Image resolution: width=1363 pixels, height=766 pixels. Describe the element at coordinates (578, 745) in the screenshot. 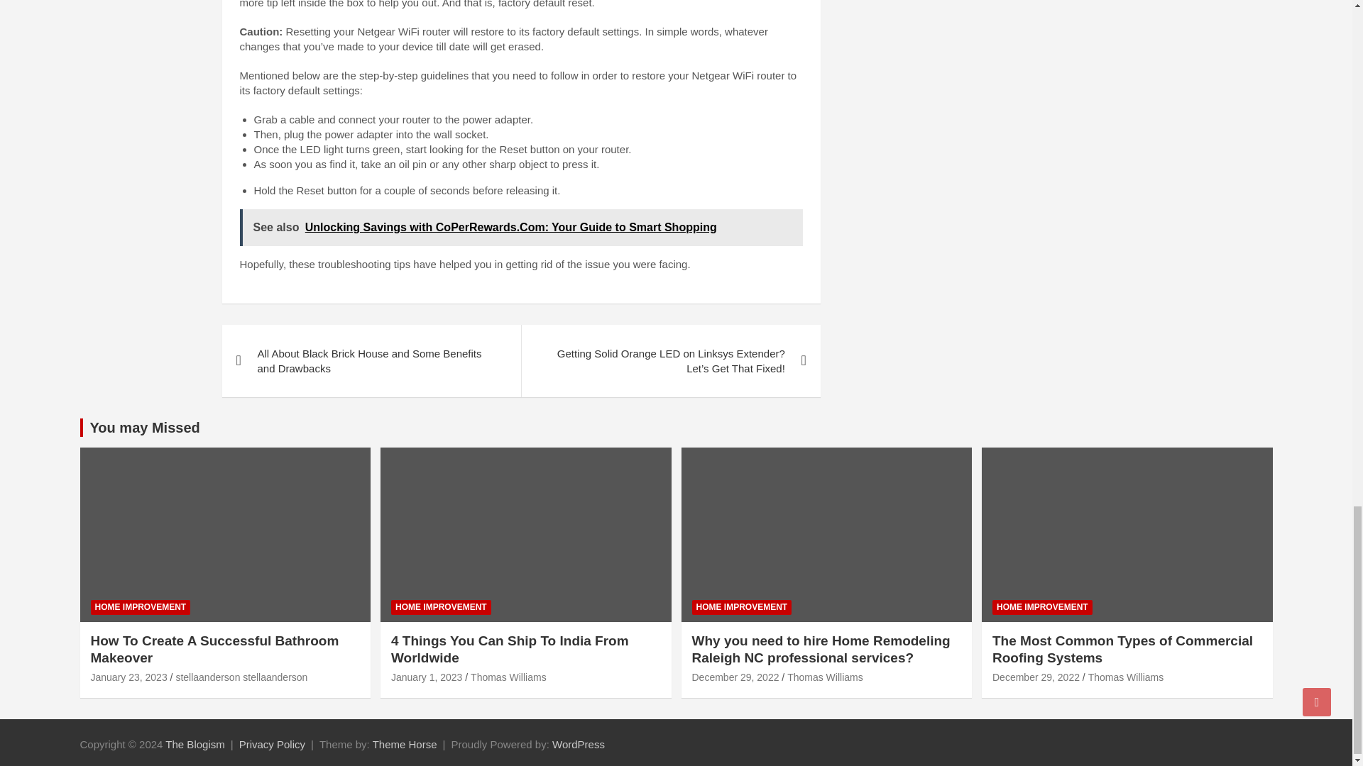

I see `WordPress` at that location.